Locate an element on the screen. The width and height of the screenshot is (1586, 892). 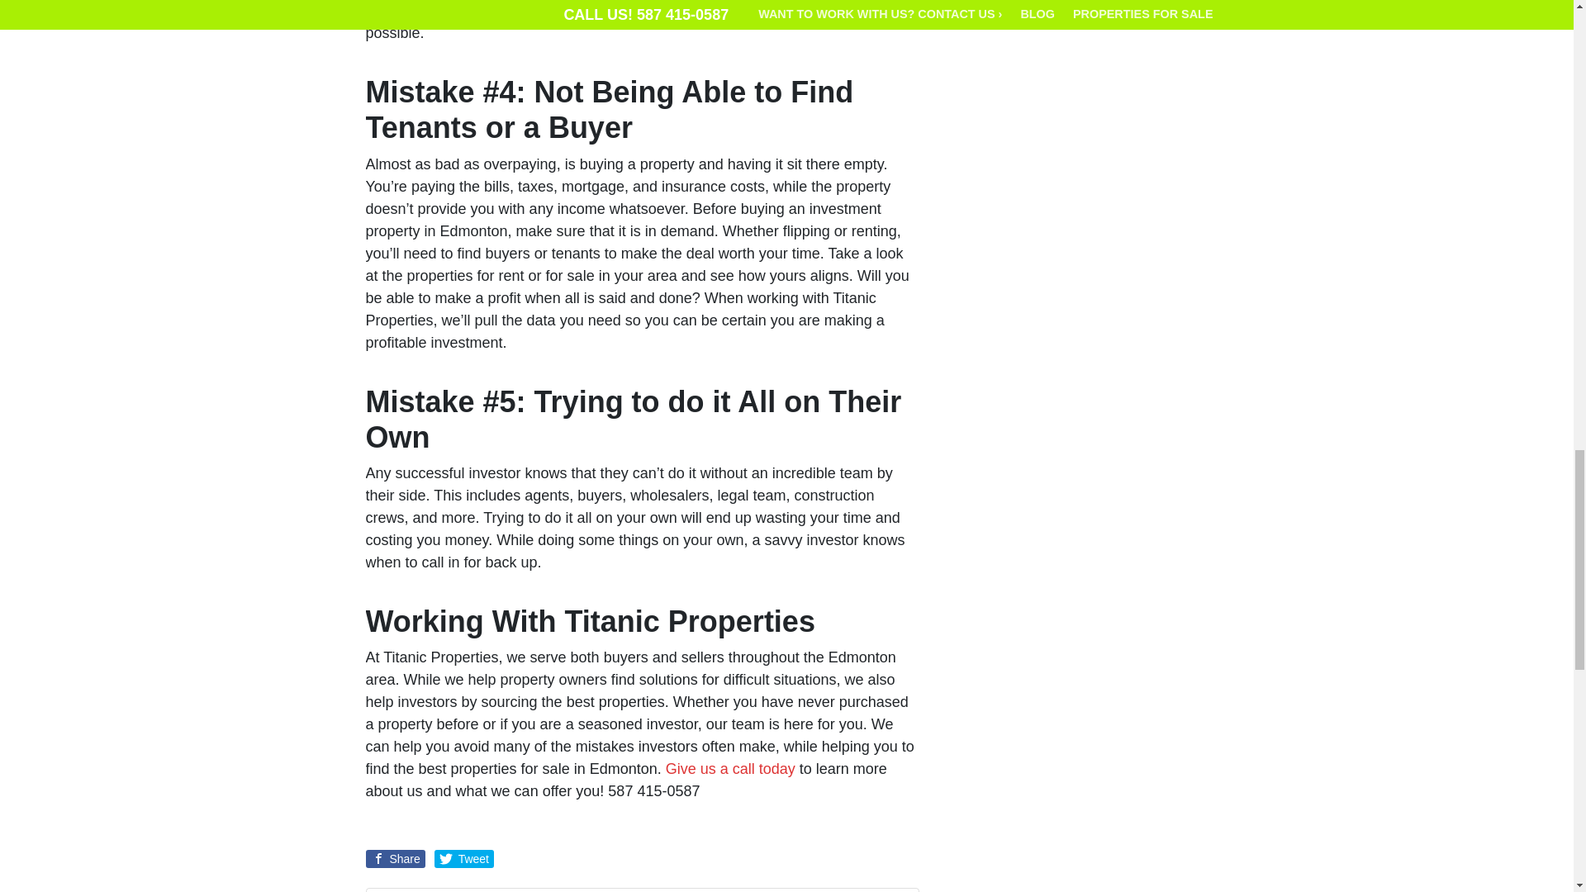
Tweet is located at coordinates (464, 859).